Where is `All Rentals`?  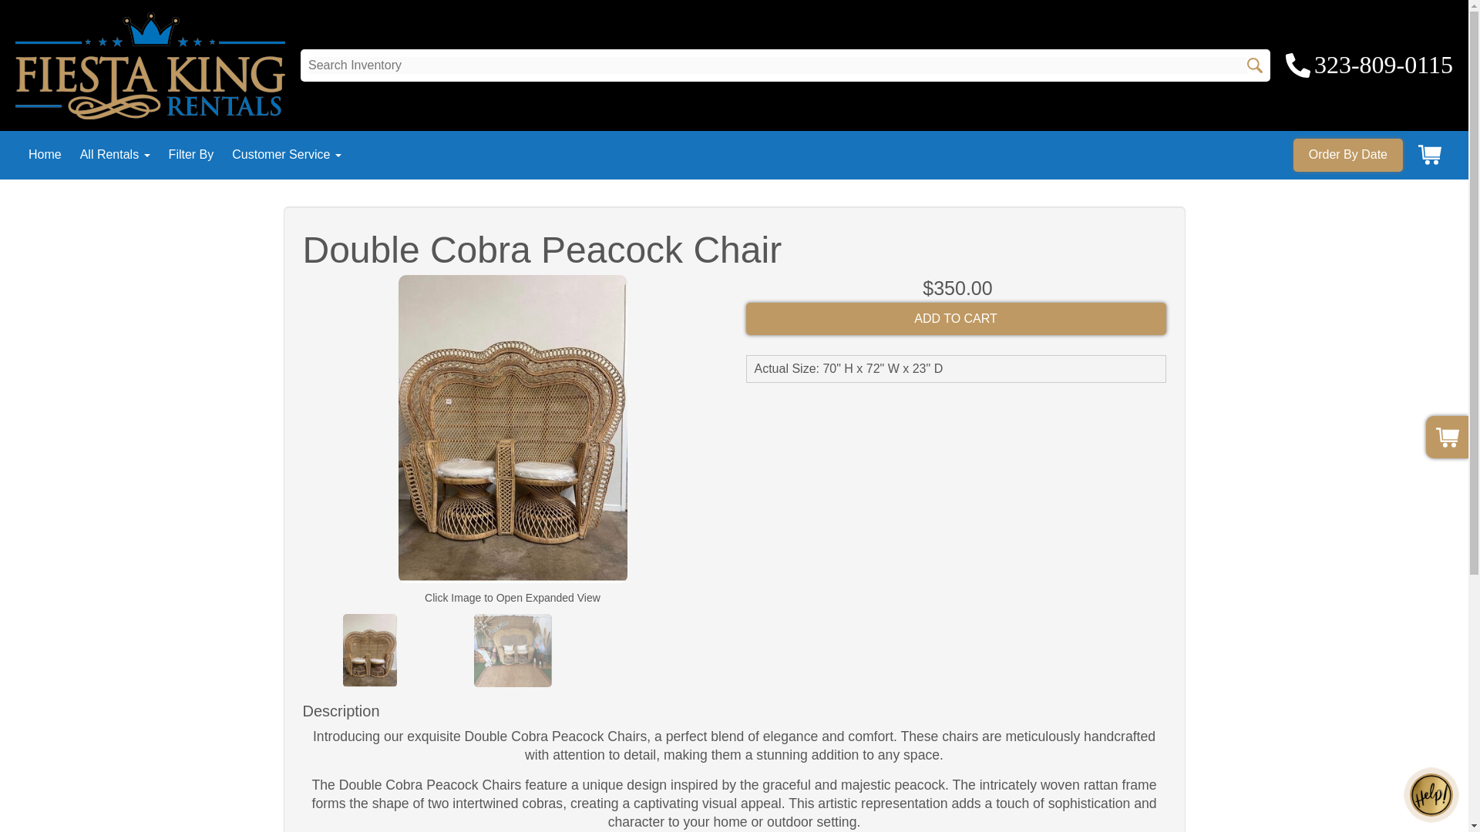 All Rentals is located at coordinates (115, 154).